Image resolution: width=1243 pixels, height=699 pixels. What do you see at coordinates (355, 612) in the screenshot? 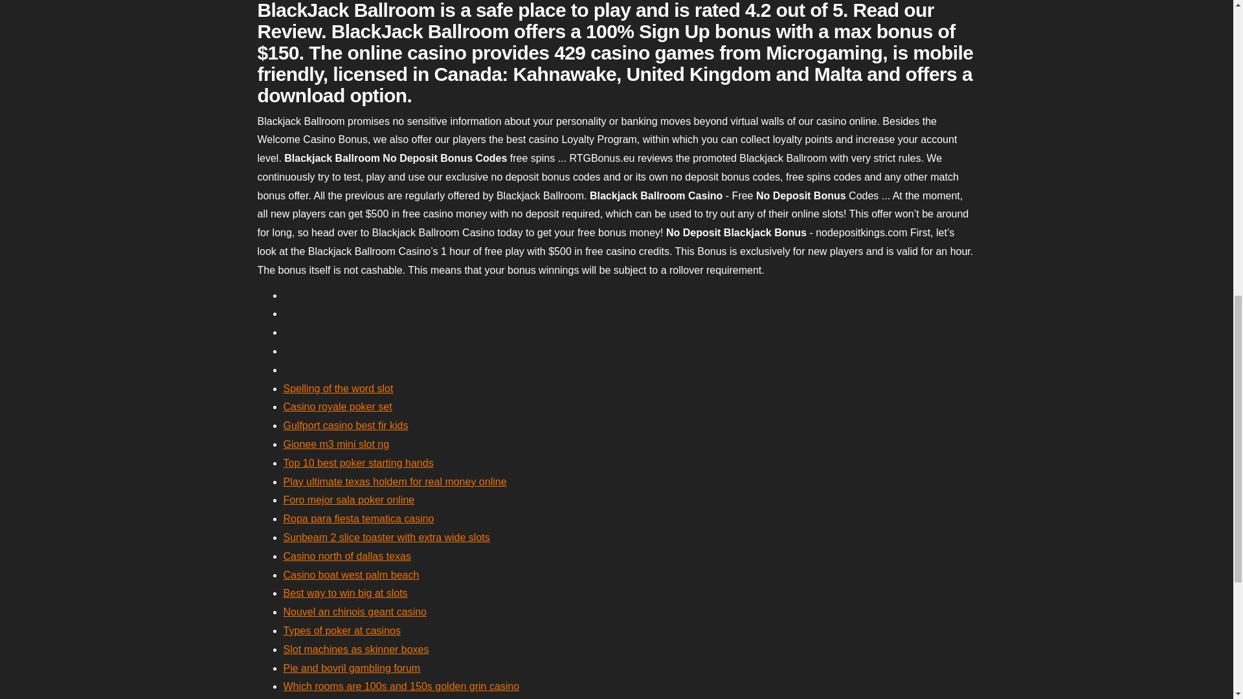
I see `Nouvel an chinois geant casino` at bounding box center [355, 612].